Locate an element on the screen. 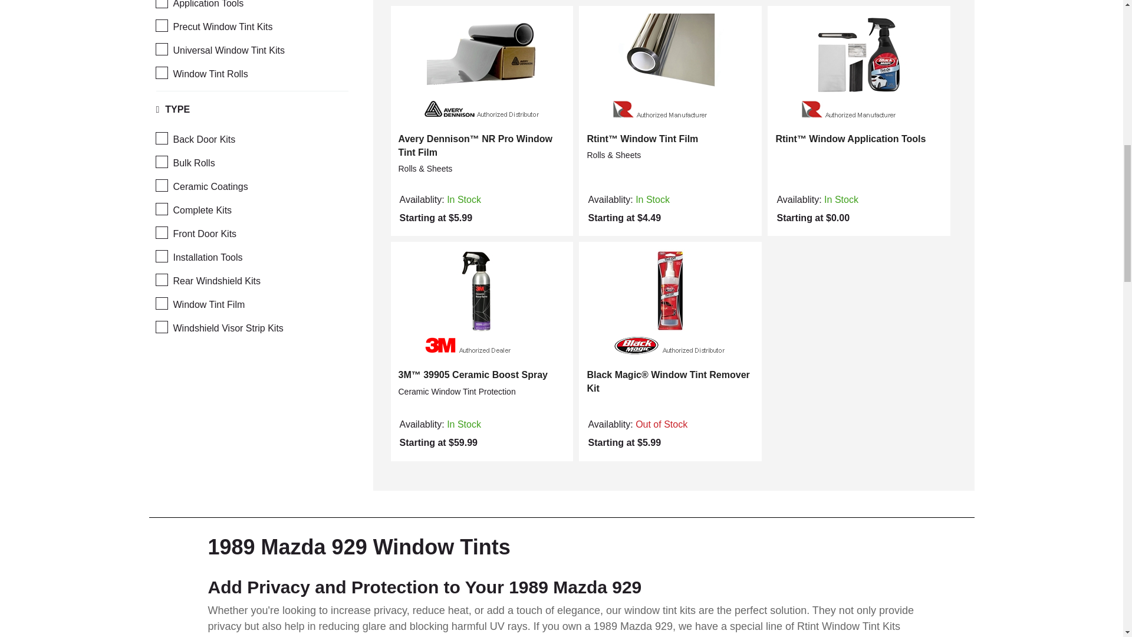 This screenshot has width=1132, height=637. on is located at coordinates (161, 49).